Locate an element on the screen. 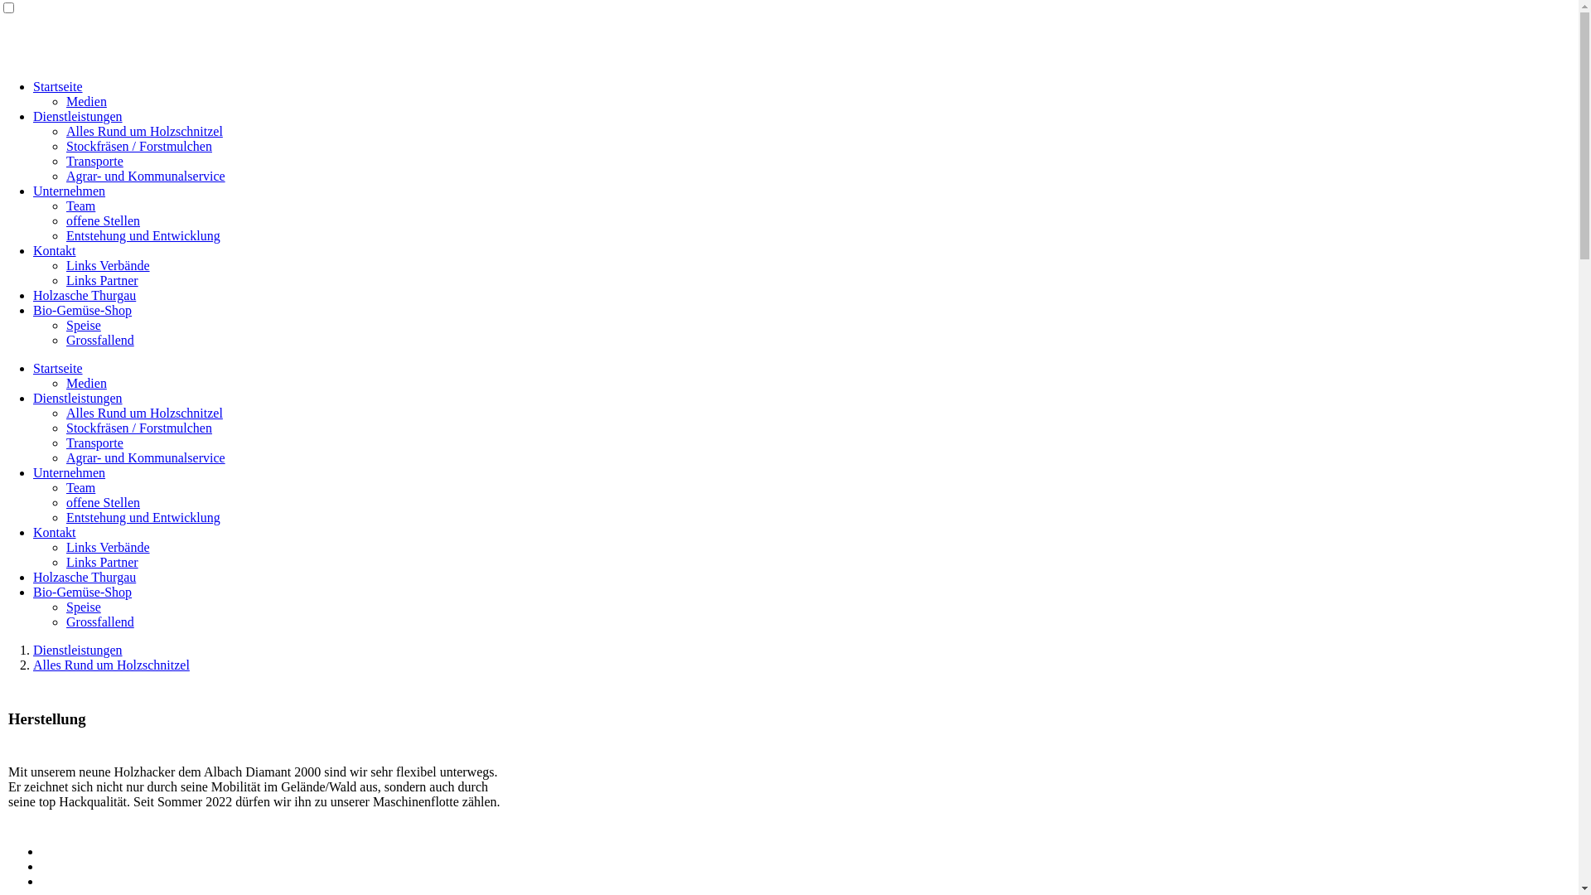 The image size is (1591, 895). Medien is located at coordinates (86, 383).